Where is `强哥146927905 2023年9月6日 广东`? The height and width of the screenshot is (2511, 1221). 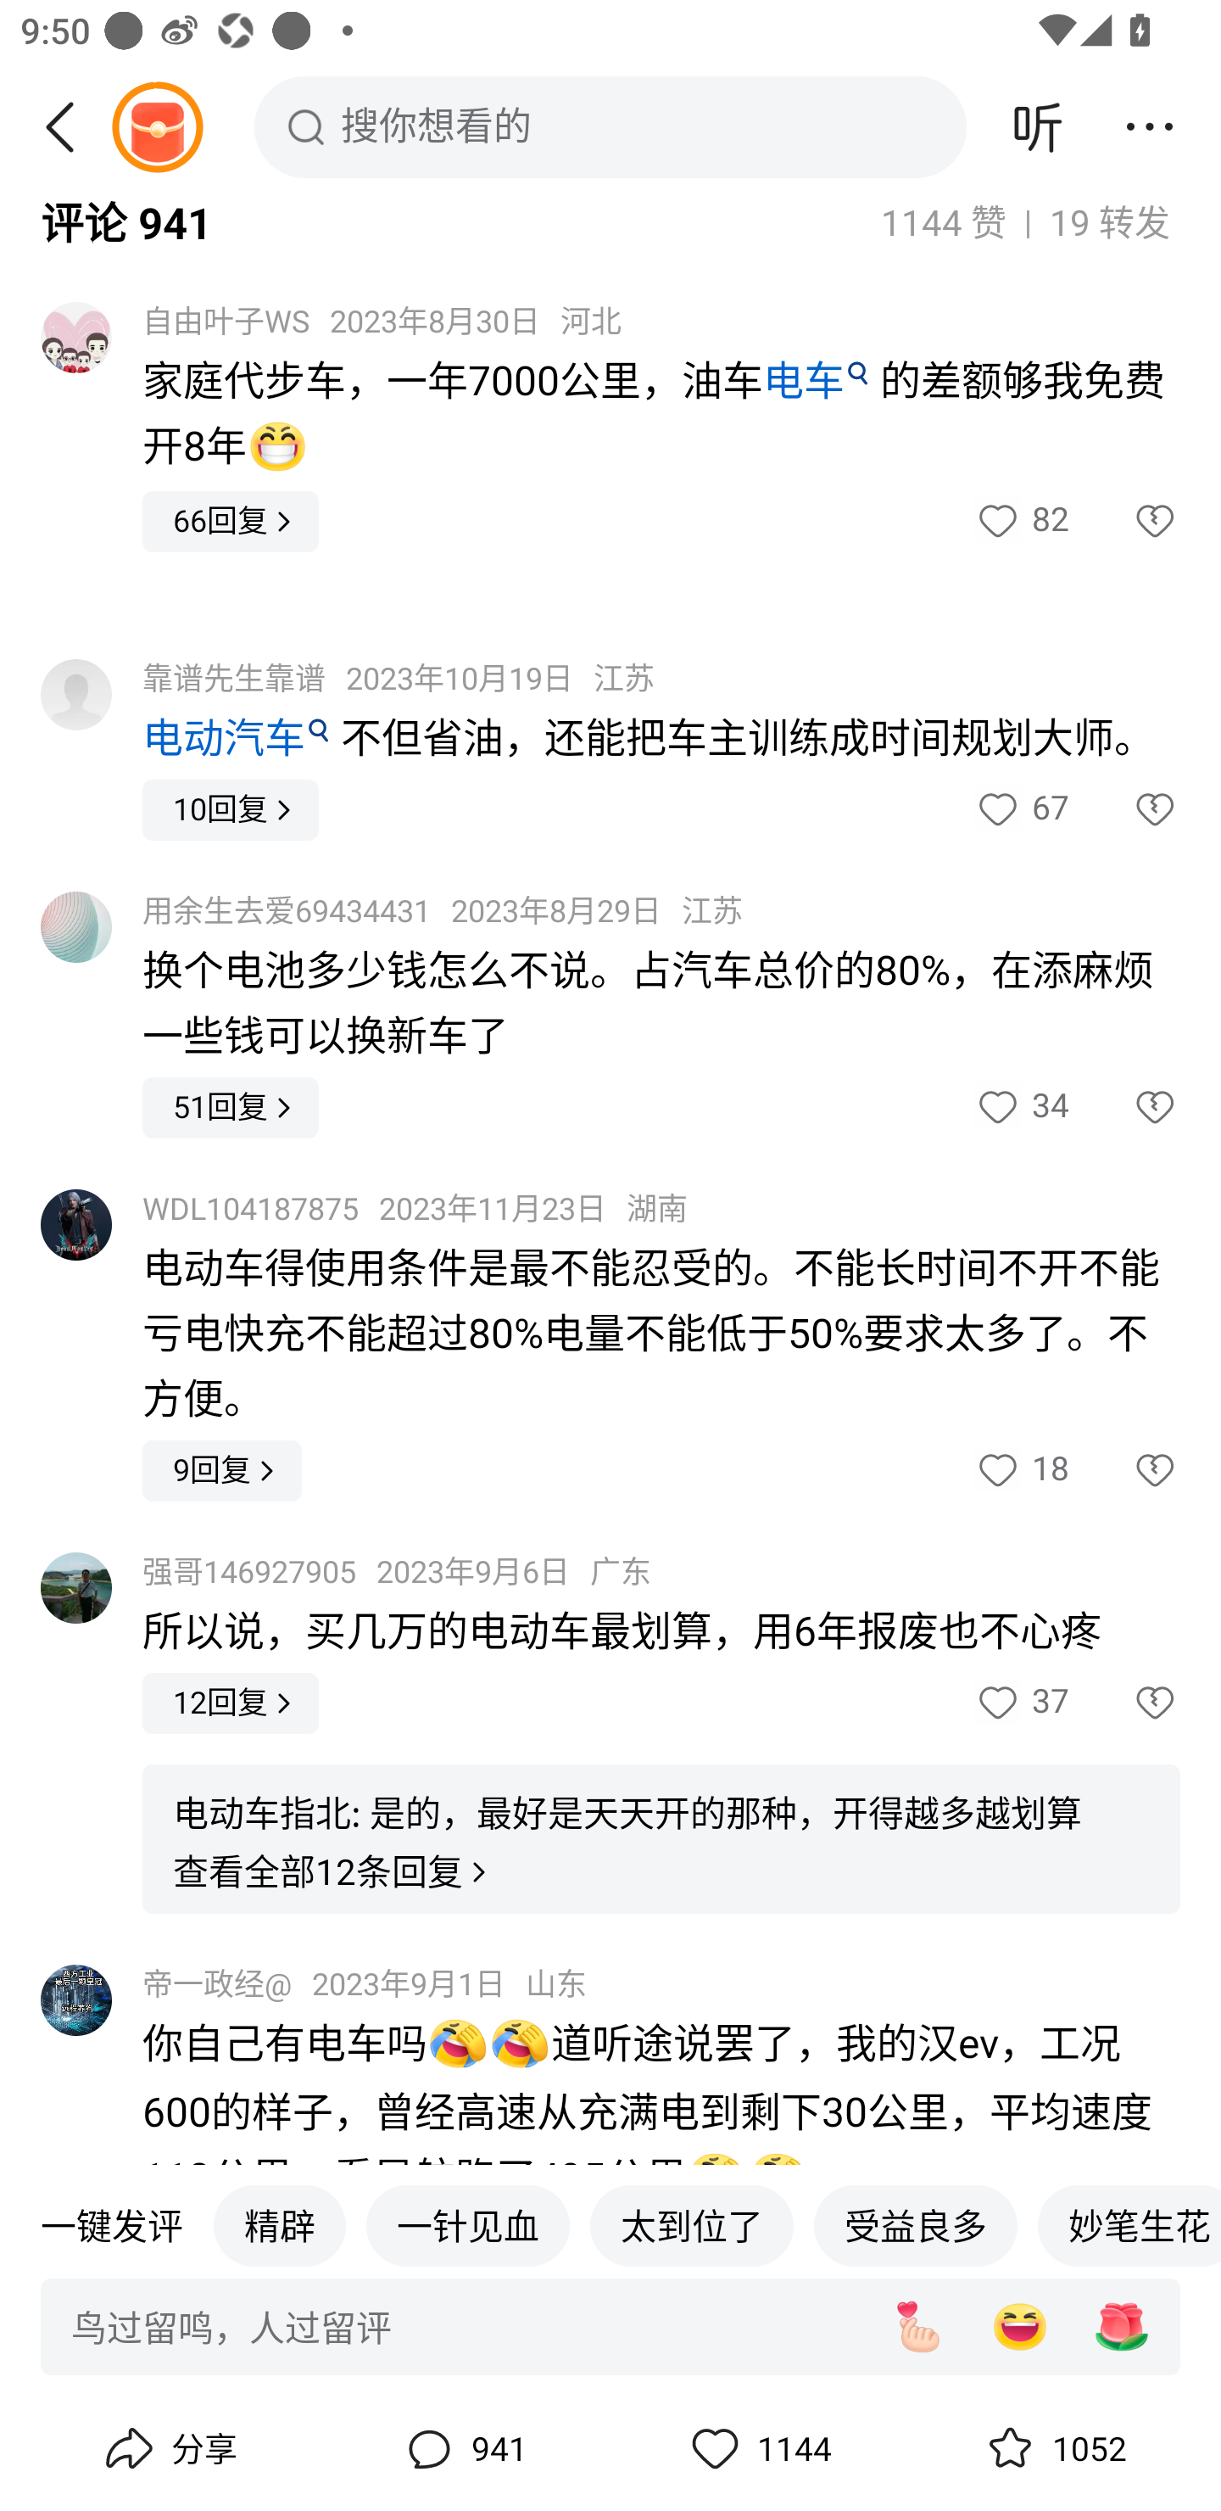 强哥146927905 2023年9月6日 广东 is located at coordinates (397, 1571).